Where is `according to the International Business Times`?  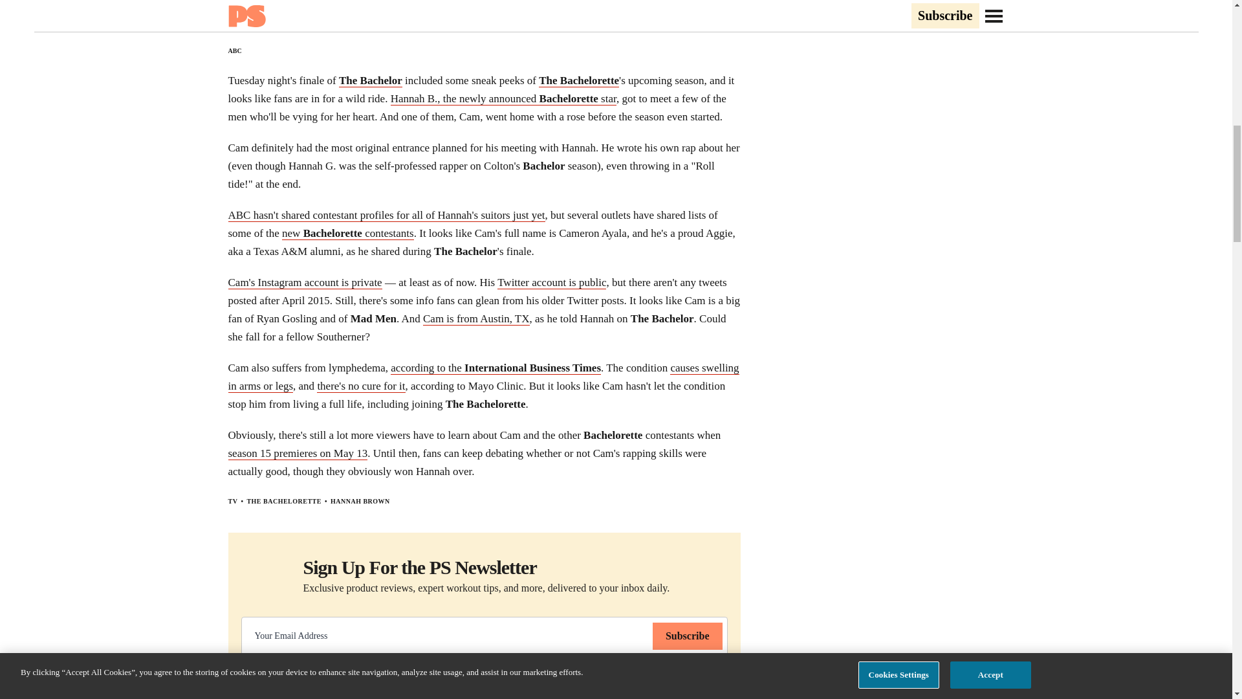
according to the International Business Times is located at coordinates (496, 368).